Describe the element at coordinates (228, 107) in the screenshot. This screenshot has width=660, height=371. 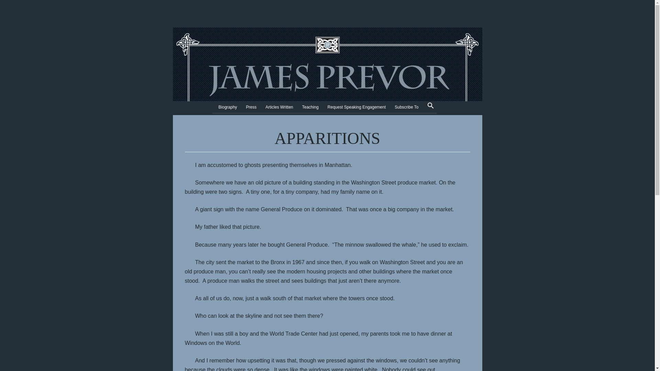
I see `Biography` at that location.